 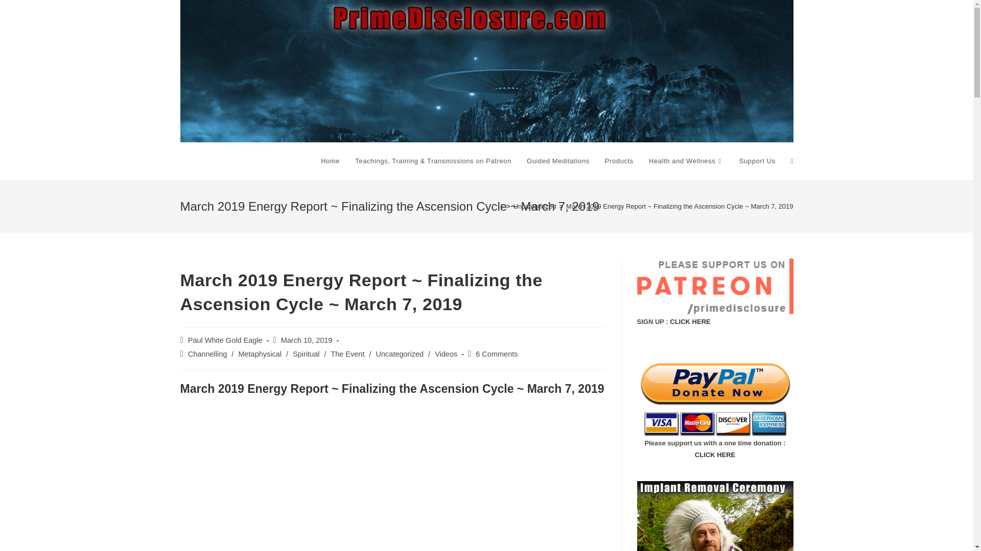 I want to click on Products, so click(x=619, y=161).